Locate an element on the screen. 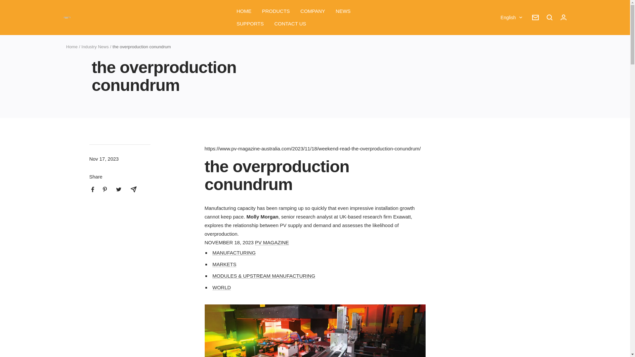 The height and width of the screenshot is (357, 635). Home is located at coordinates (71, 47).